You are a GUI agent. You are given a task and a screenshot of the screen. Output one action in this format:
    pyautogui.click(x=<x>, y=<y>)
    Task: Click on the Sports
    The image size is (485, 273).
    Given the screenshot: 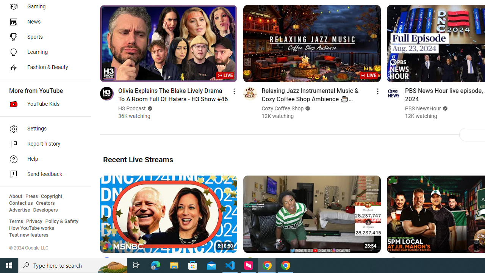 What is the action you would take?
    pyautogui.click(x=43, y=37)
    